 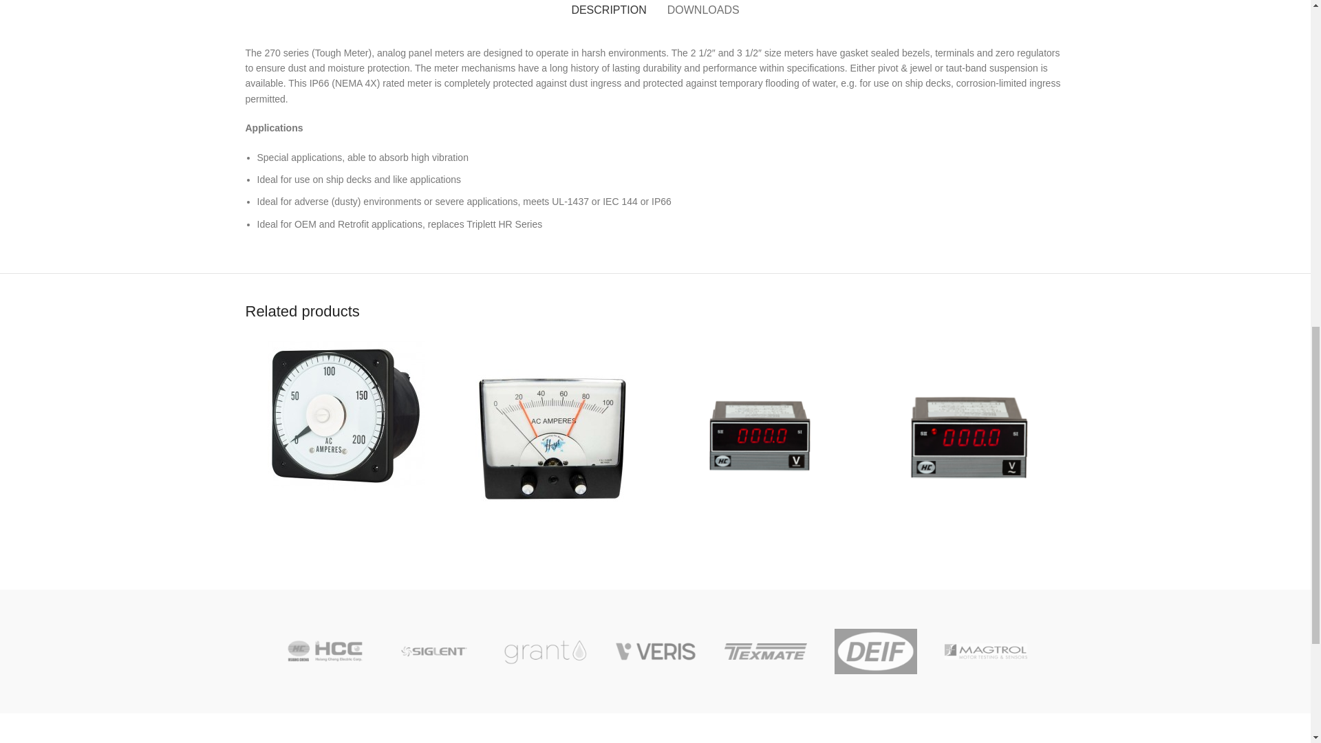 I want to click on Grant Instruments, so click(x=545, y=652).